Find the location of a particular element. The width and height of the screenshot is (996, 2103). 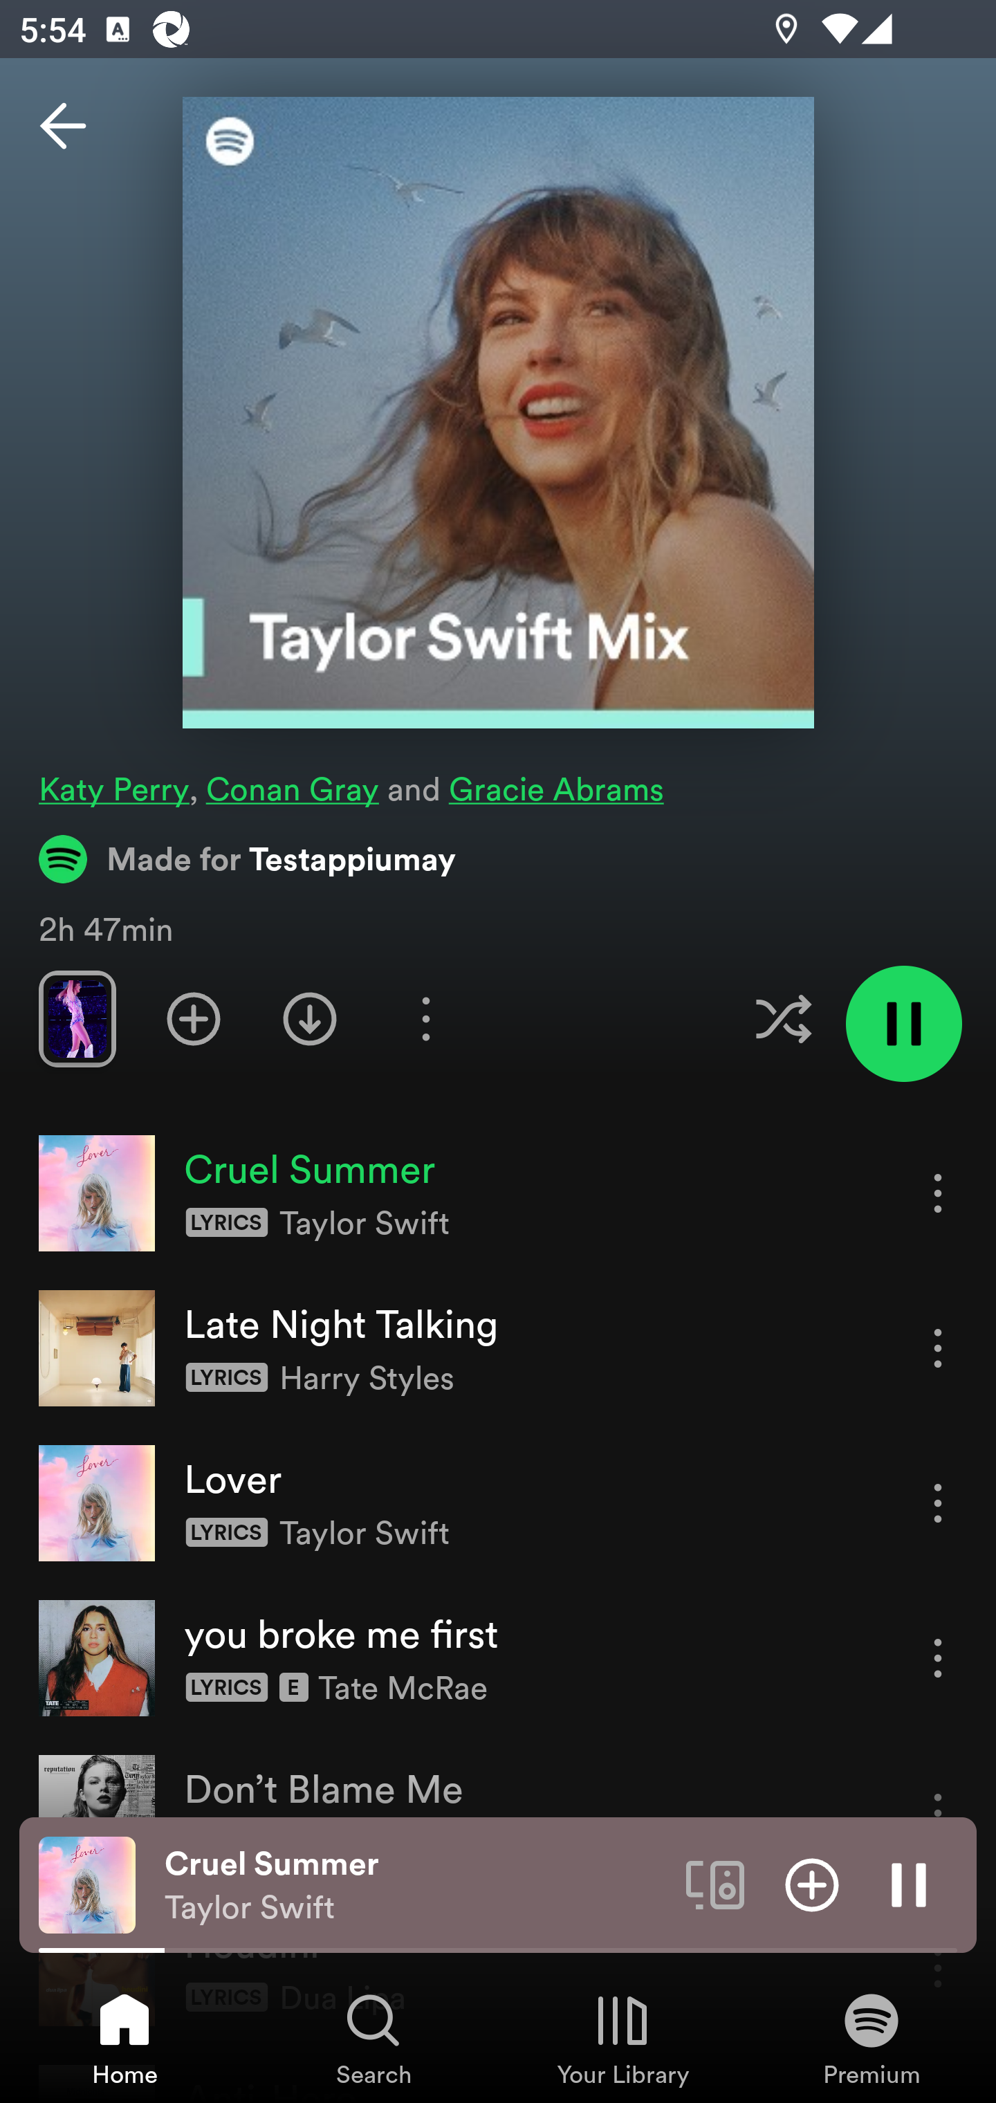

The cover art of the currently playing track is located at coordinates (87, 1884).